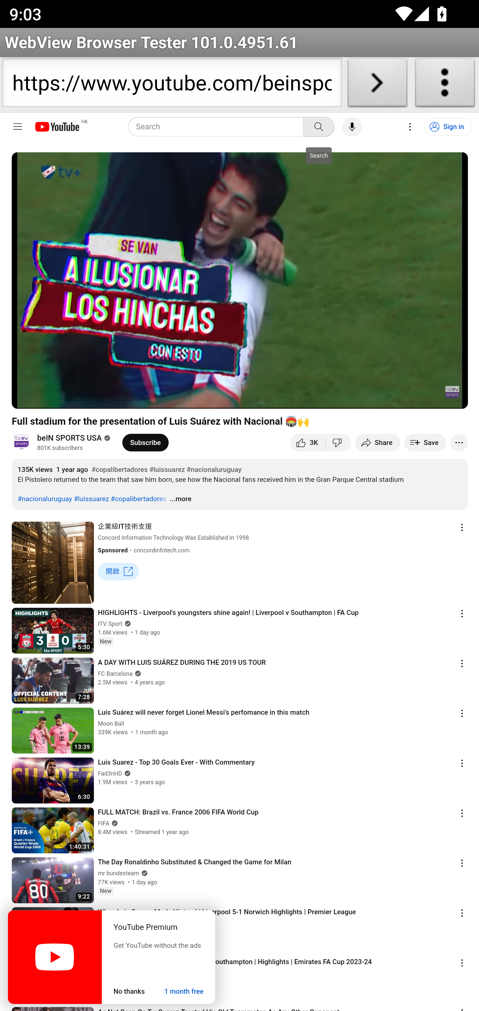 The width and height of the screenshot is (479, 1011). What do you see at coordinates (462, 913) in the screenshot?
I see `Action menu` at bounding box center [462, 913].